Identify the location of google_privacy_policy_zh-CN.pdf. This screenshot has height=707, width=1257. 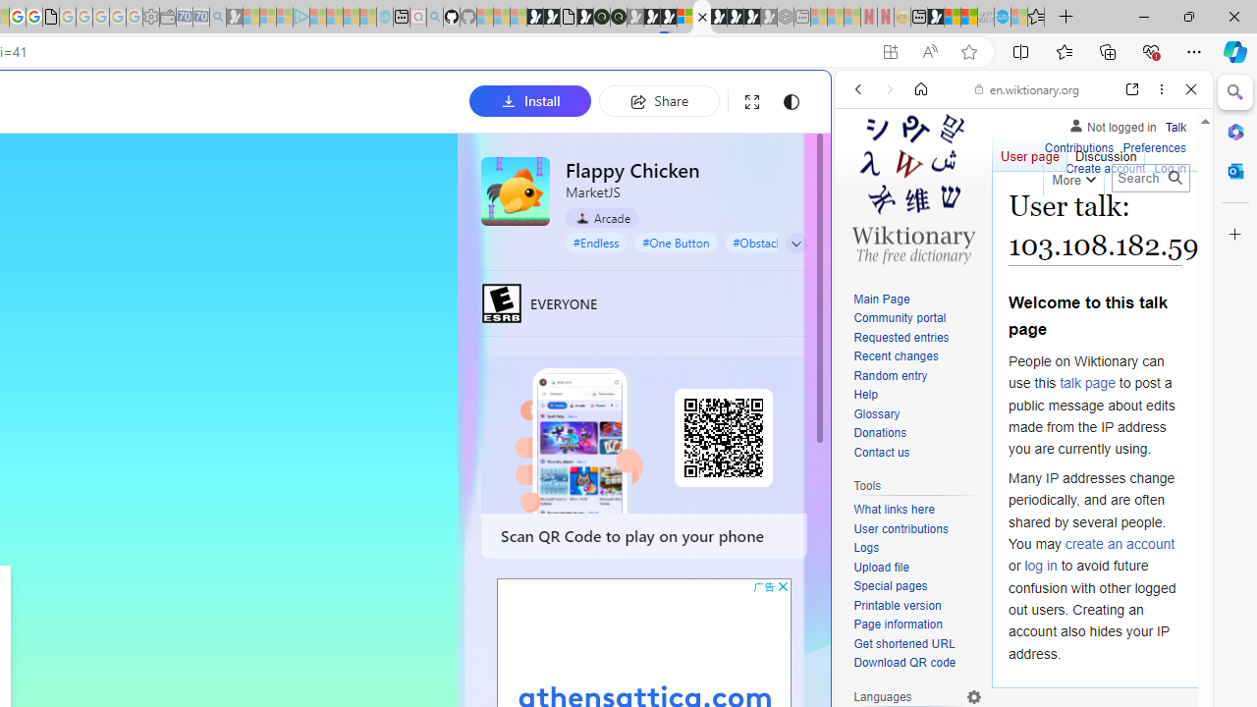
(51, 18).